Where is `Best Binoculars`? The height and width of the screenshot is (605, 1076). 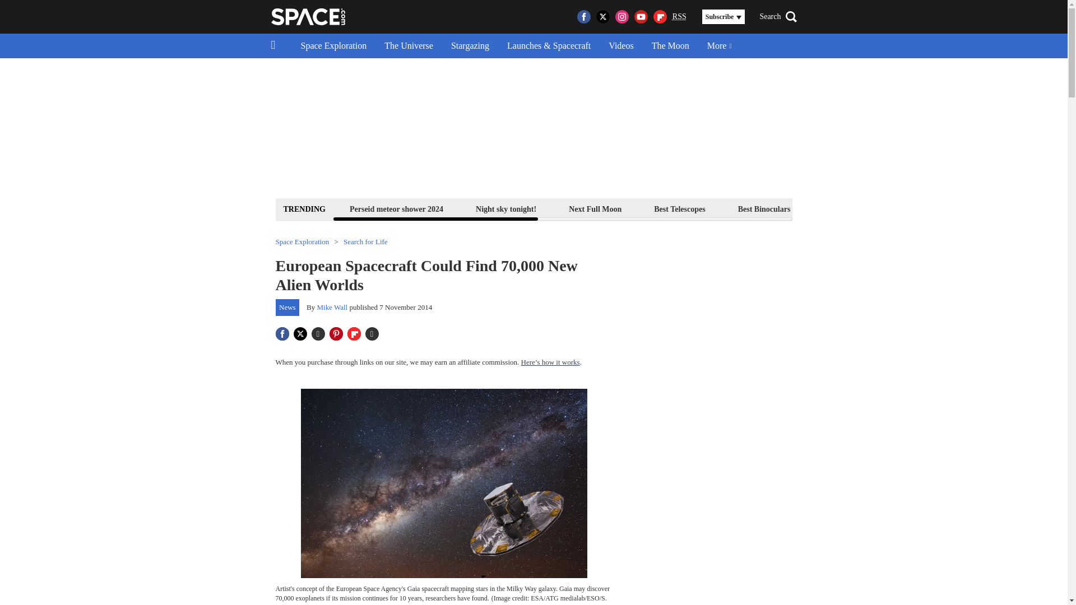 Best Binoculars is located at coordinates (764, 208).